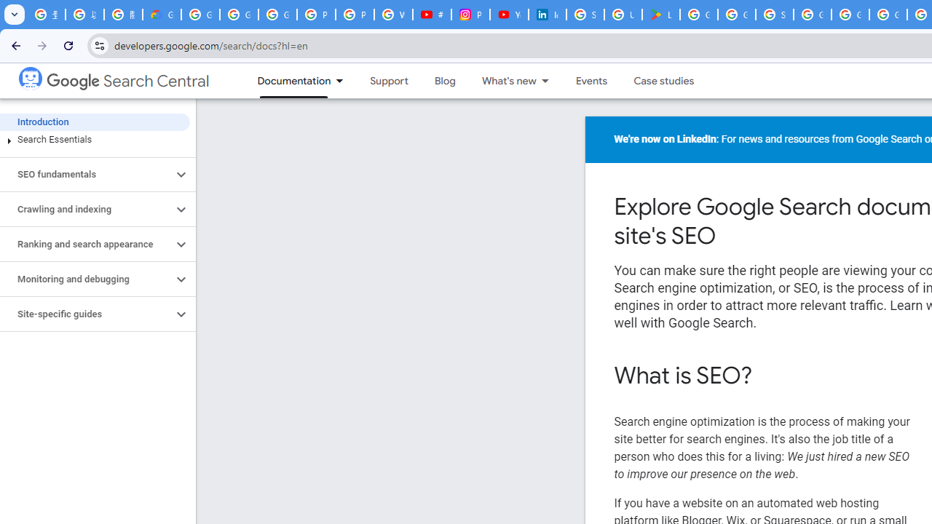  I want to click on SEO fundamentals, so click(86, 175).